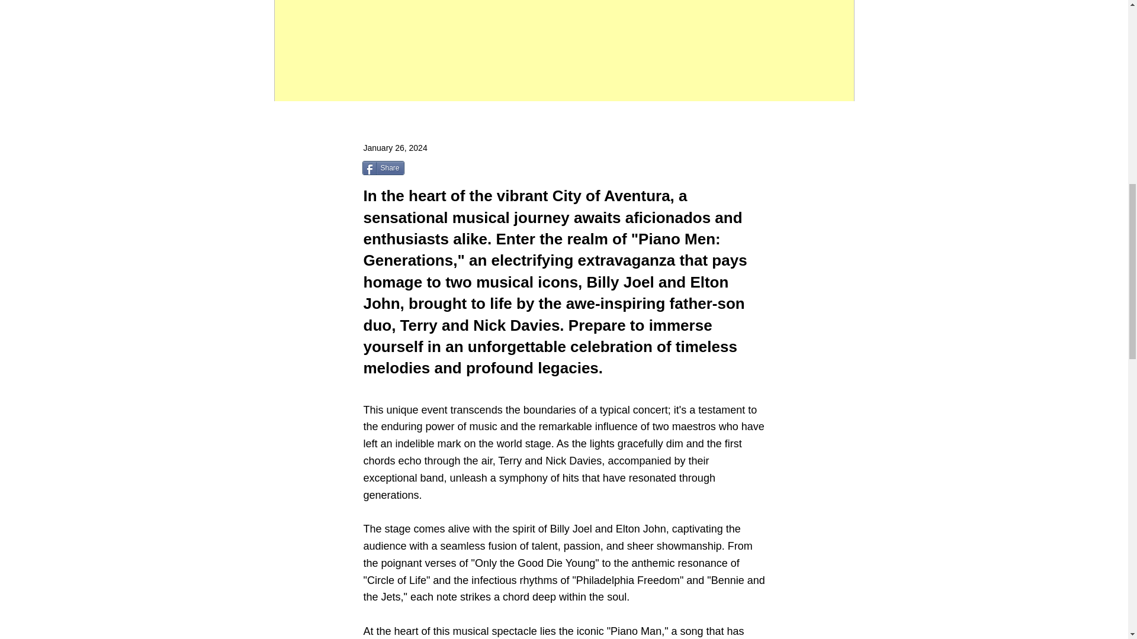  I want to click on Share, so click(384, 168).